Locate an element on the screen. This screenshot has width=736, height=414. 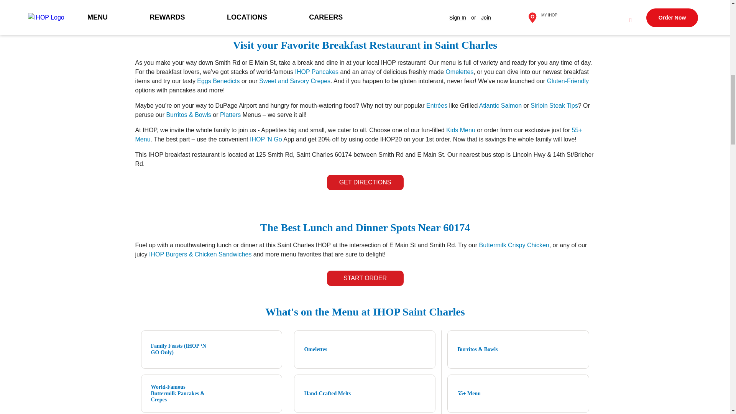
Eggs Benedicts is located at coordinates (219, 81).